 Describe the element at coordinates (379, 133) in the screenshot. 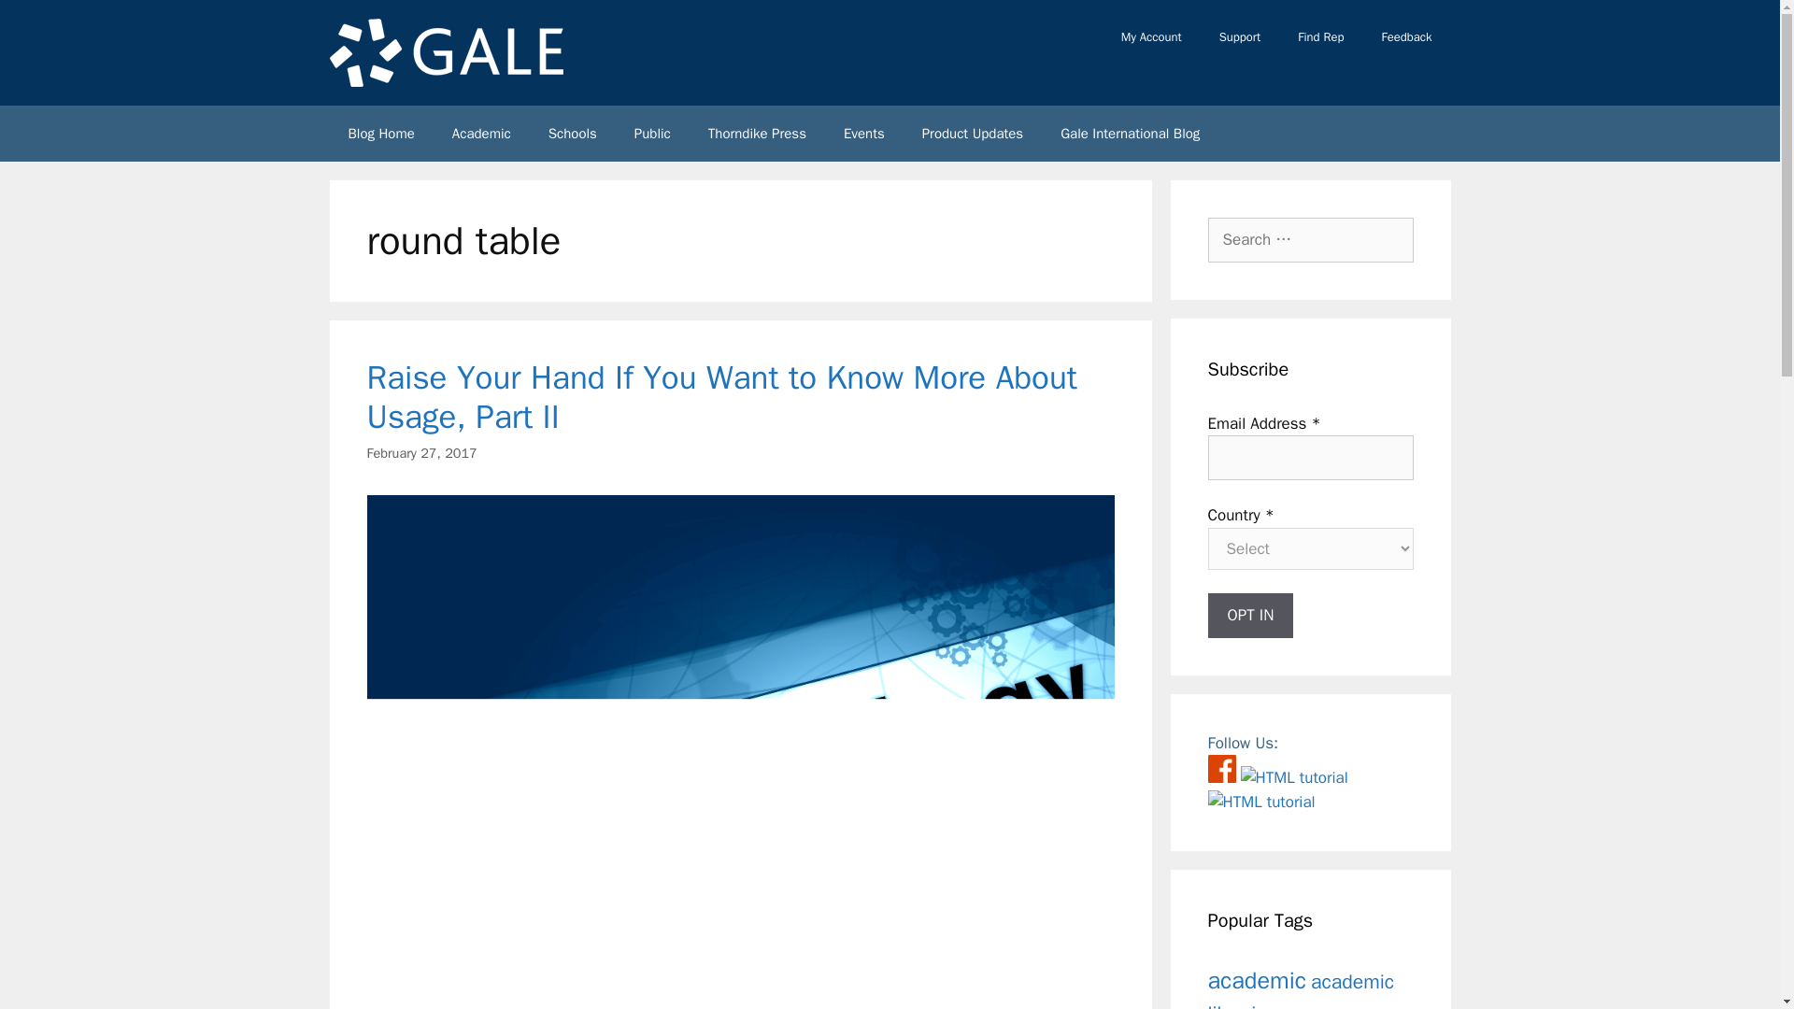

I see `Blog Home` at that location.